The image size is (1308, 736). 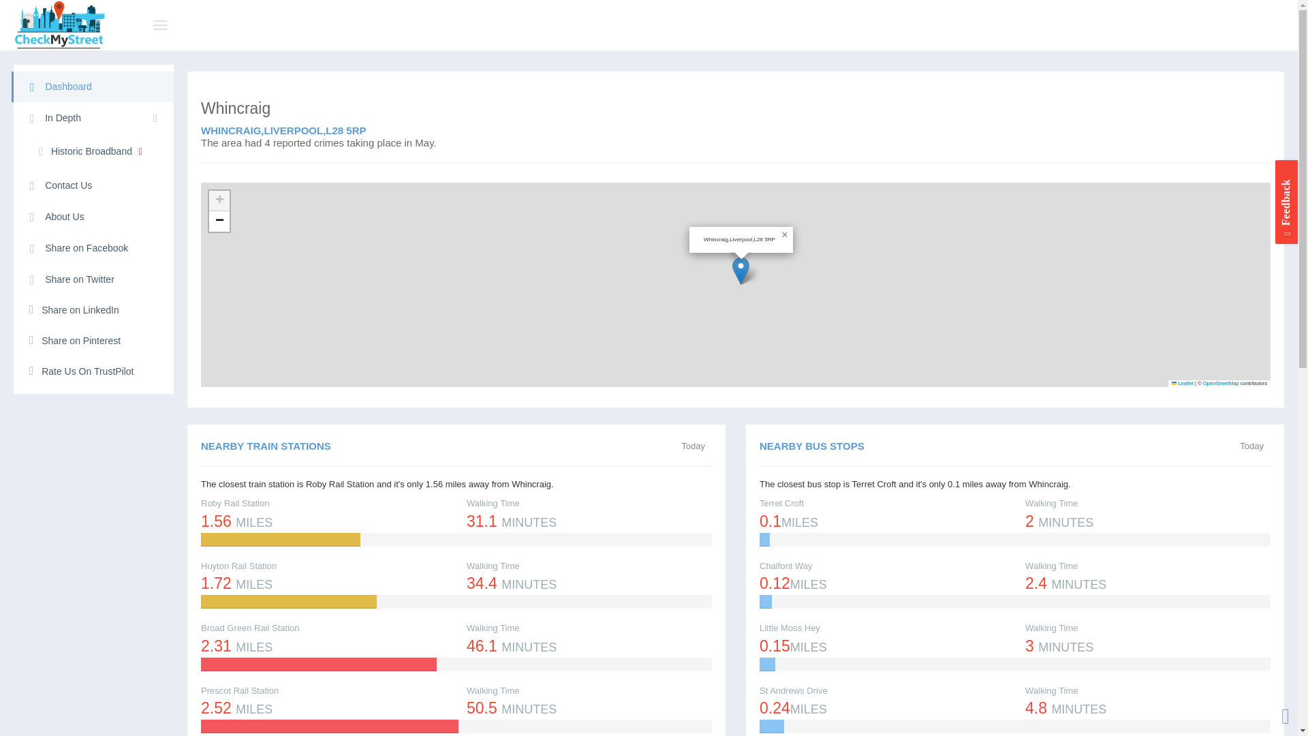 What do you see at coordinates (1183, 383) in the screenshot?
I see `A JavaScript library for interactive maps` at bounding box center [1183, 383].